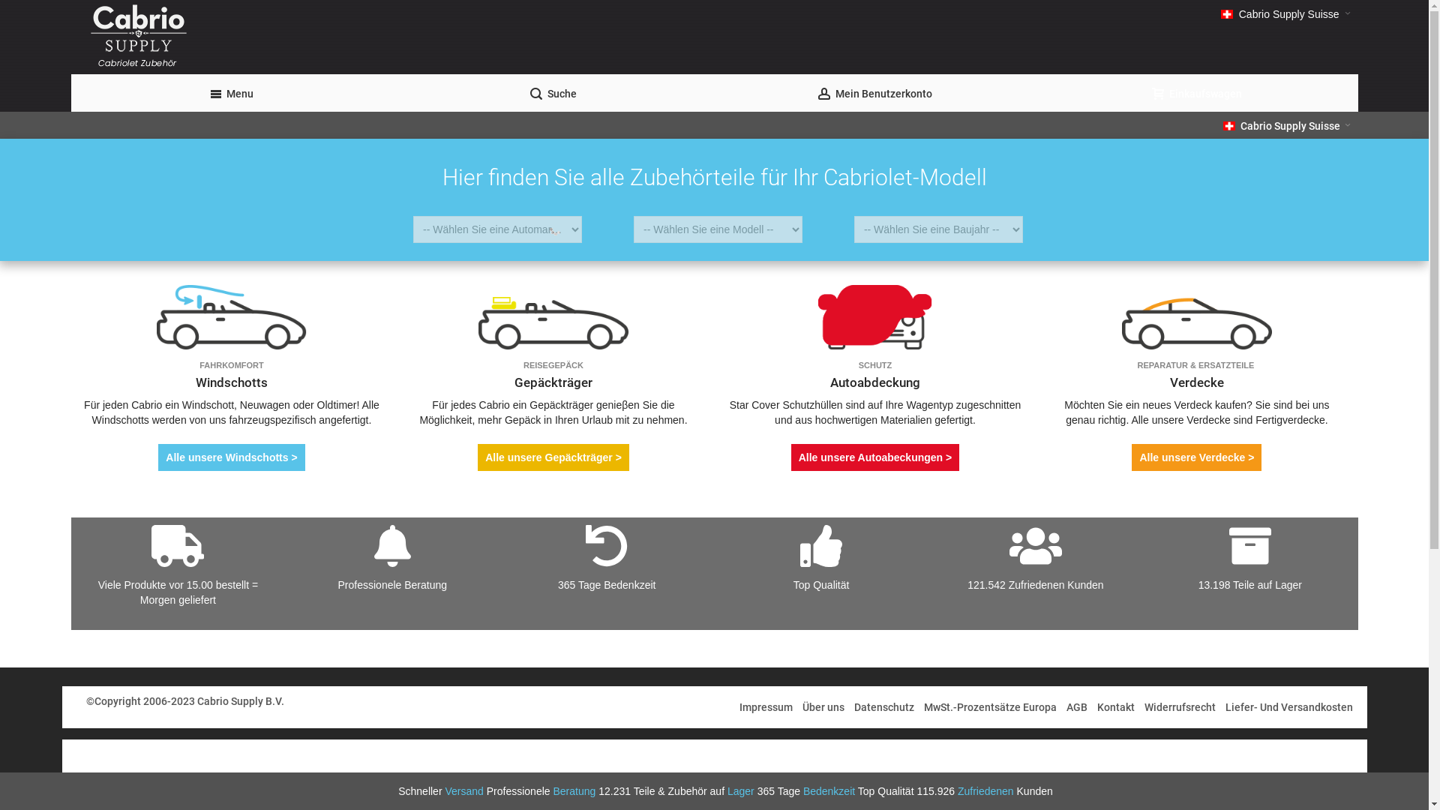 This screenshot has height=810, width=1440. Describe the element at coordinates (1197, 457) in the screenshot. I see `Alle unsere Verdecke >` at that location.